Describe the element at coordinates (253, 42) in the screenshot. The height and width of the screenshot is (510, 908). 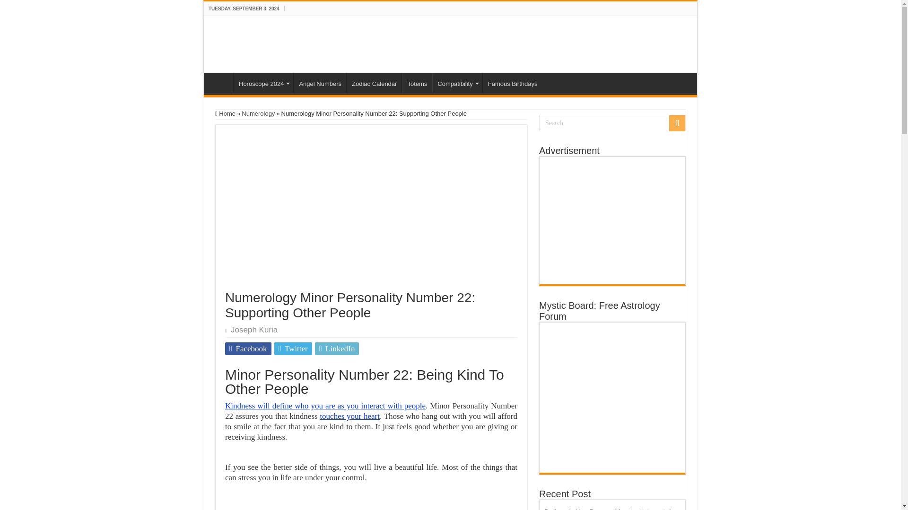
I see `Sun Signs` at that location.